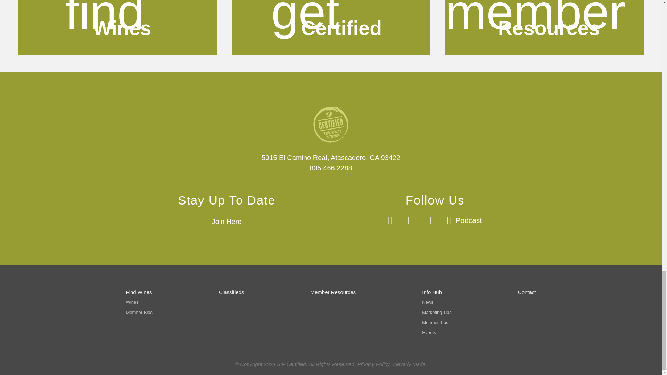  Describe the element at coordinates (231, 292) in the screenshot. I see `Member Resources` at that location.